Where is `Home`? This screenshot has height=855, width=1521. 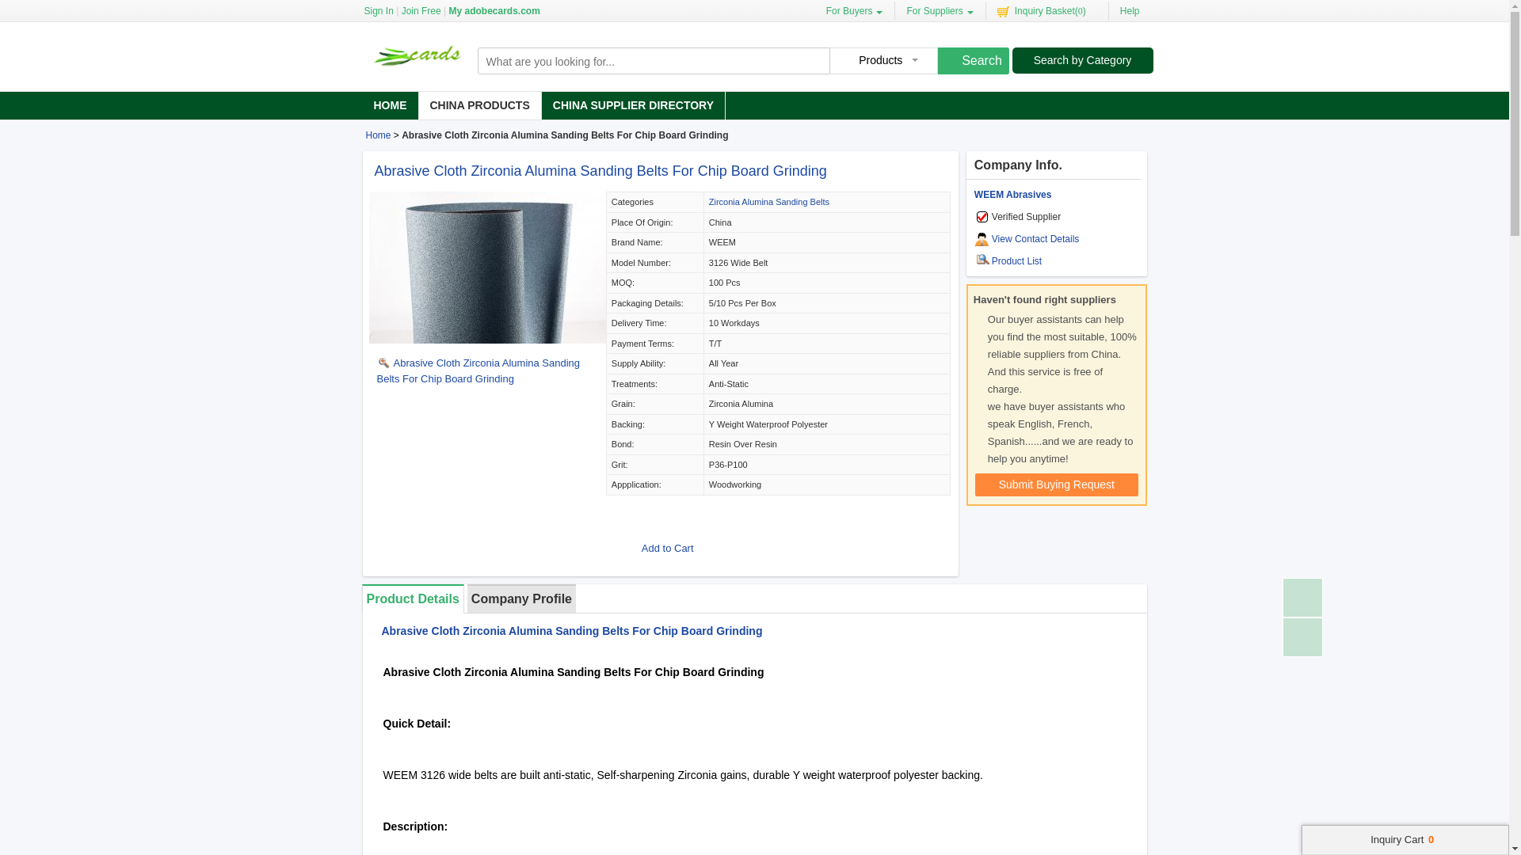 Home is located at coordinates (379, 135).